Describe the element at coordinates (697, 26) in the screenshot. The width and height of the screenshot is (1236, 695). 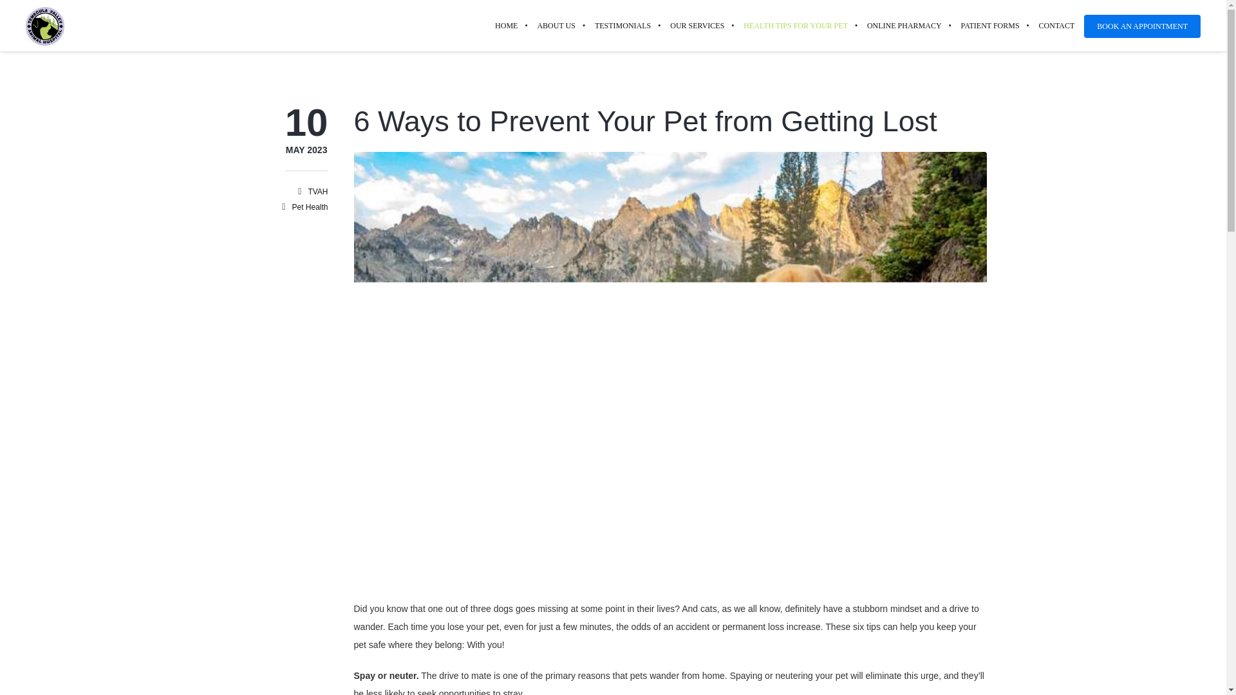
I see `OUR SERVICES` at that location.